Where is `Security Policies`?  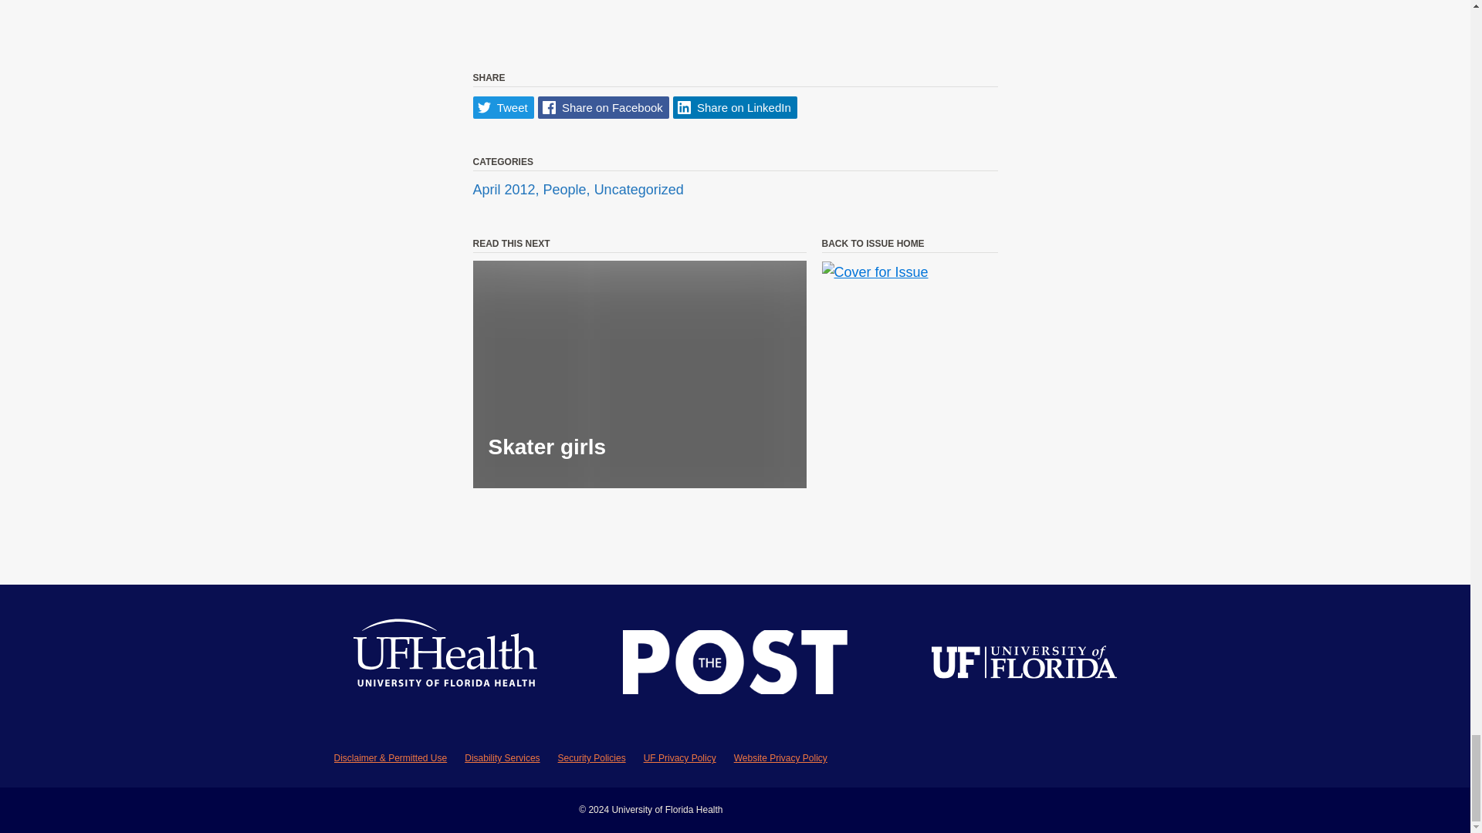
Security Policies is located at coordinates (591, 758).